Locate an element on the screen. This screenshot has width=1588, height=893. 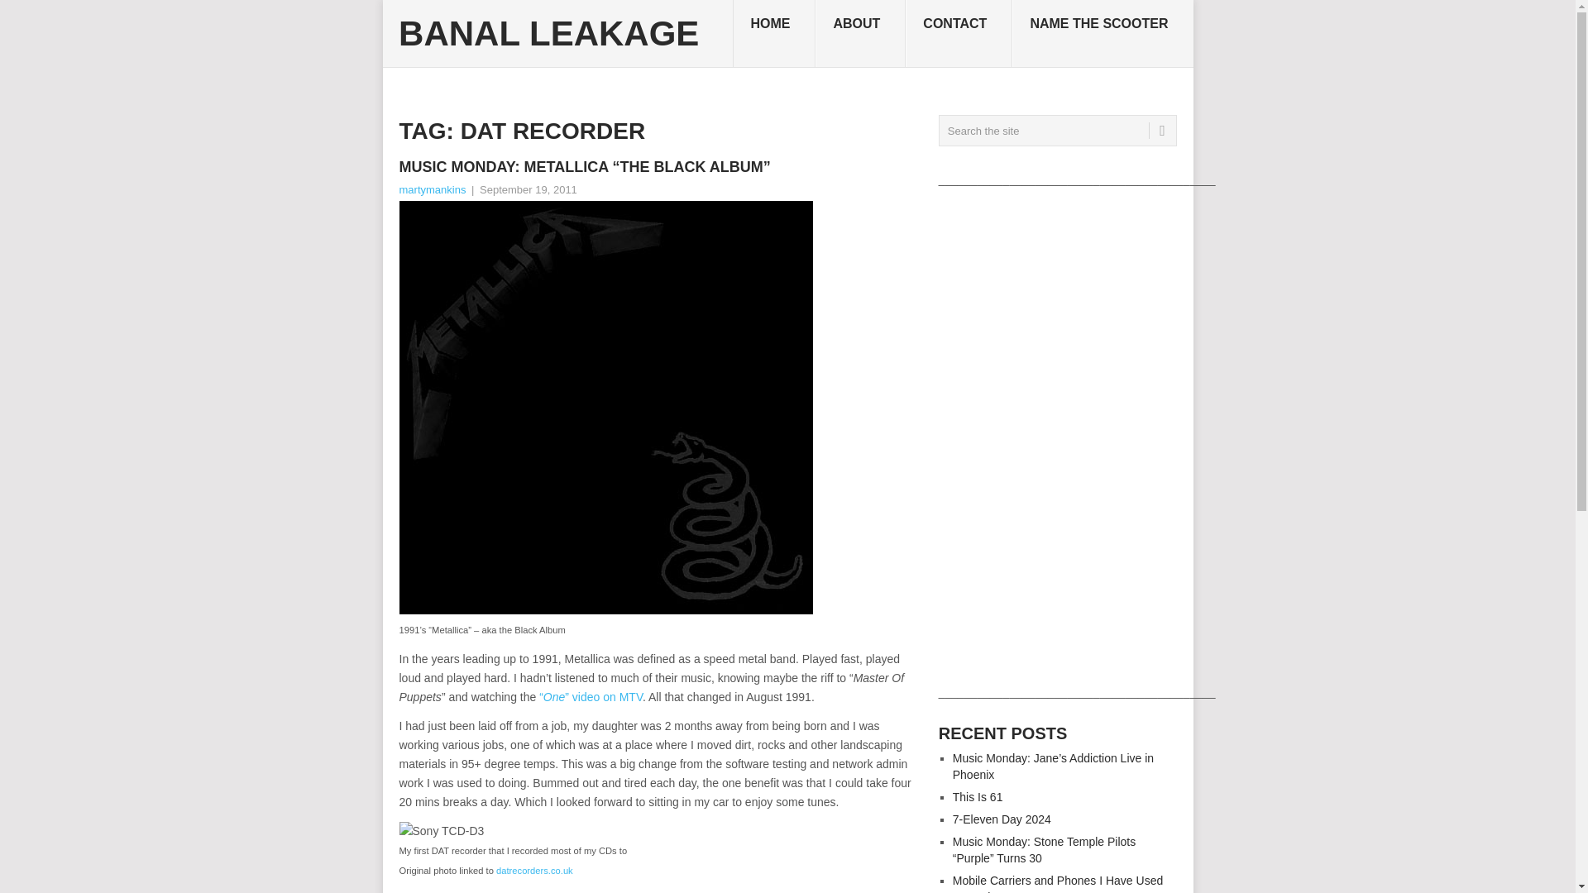
7-Eleven Day 2024 is located at coordinates (1002, 819).